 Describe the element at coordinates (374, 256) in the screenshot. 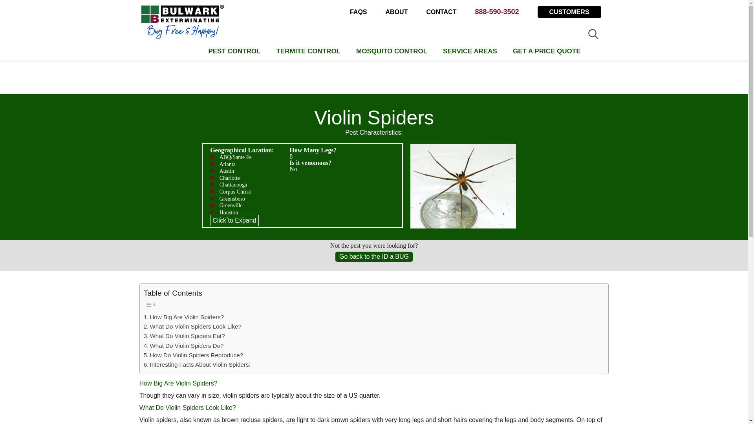

I see `Go back to the ID a BUG` at that location.